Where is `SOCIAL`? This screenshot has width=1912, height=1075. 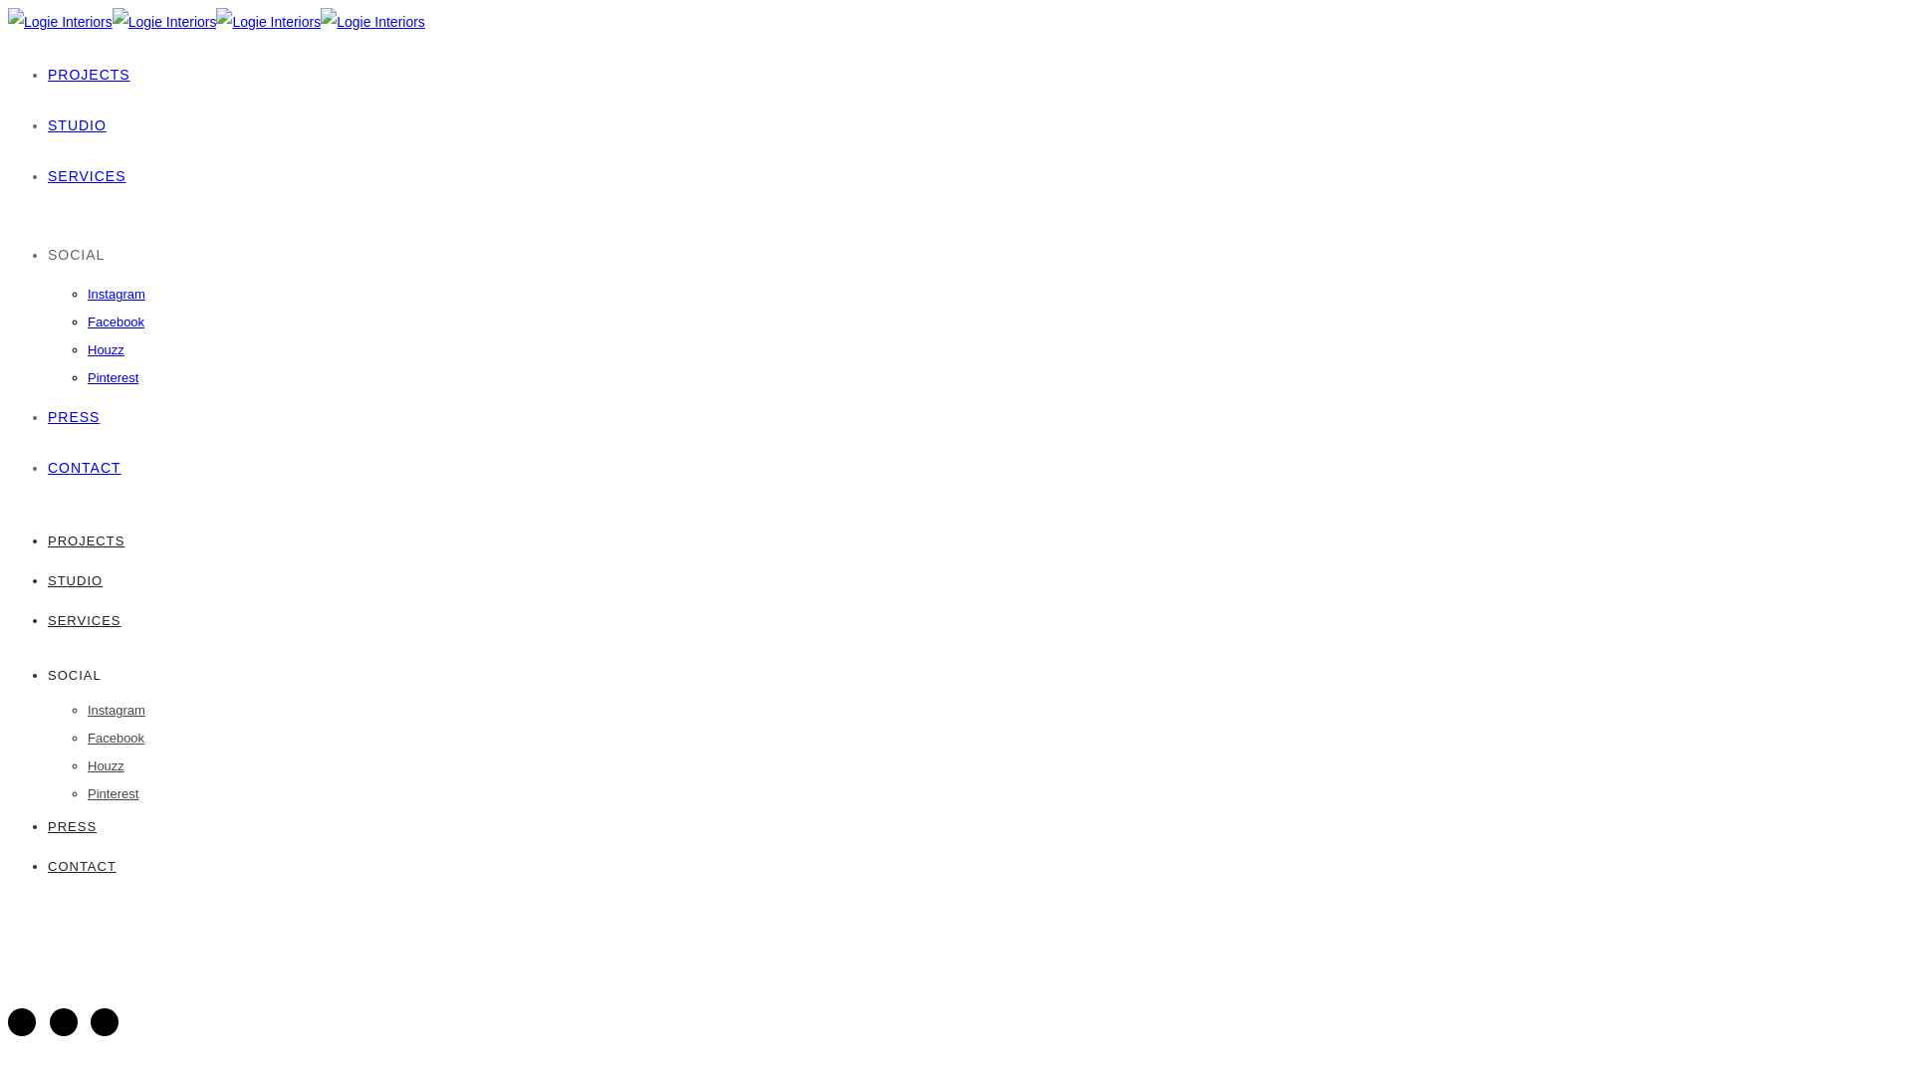
SOCIAL is located at coordinates (75, 675).